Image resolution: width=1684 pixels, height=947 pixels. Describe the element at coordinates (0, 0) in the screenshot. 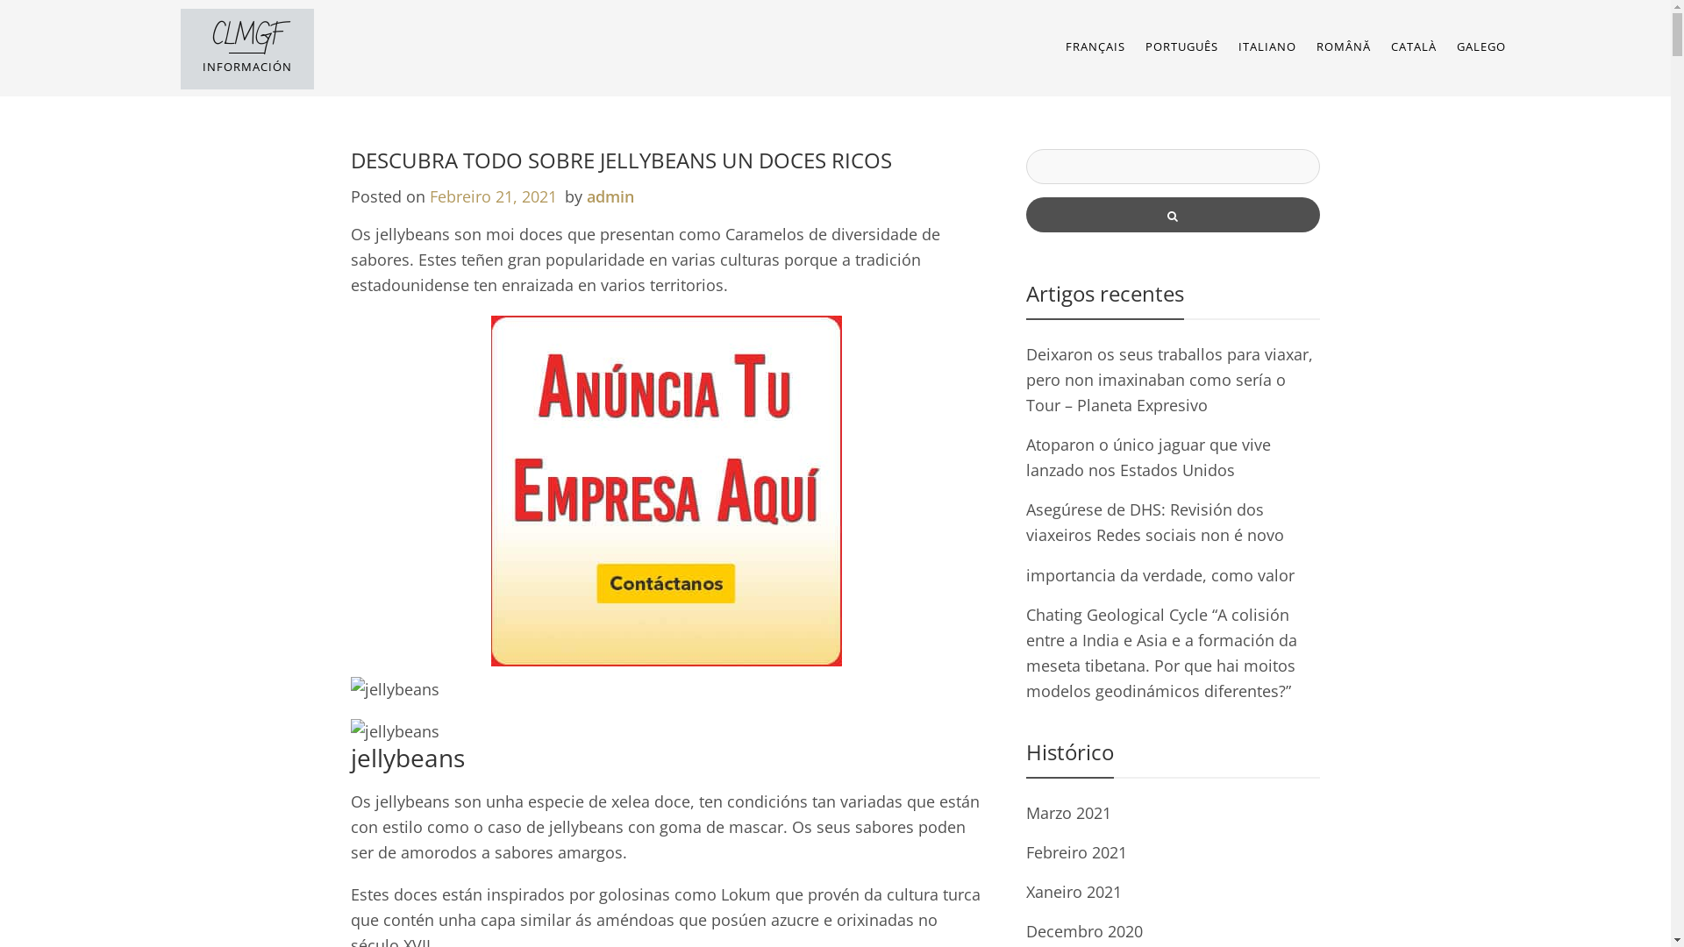

I see `Skip to content` at that location.